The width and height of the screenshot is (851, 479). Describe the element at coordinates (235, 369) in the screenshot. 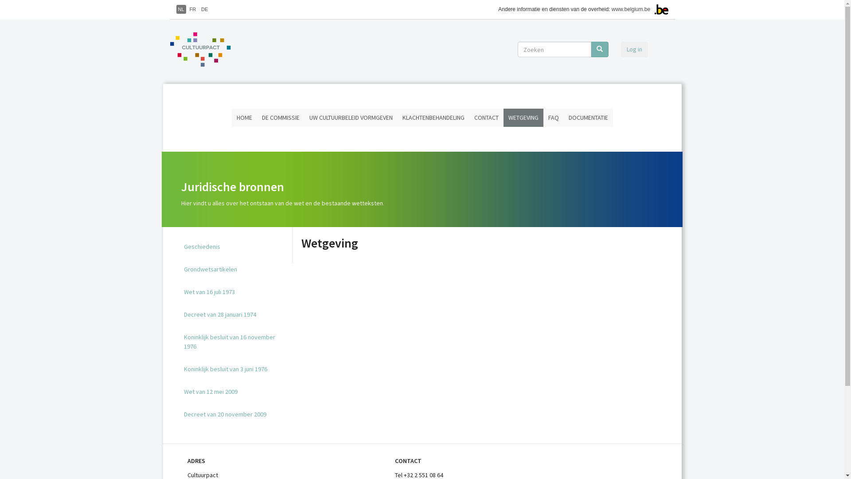

I see `Koninklijk besluit van 3 juni 1976` at that location.